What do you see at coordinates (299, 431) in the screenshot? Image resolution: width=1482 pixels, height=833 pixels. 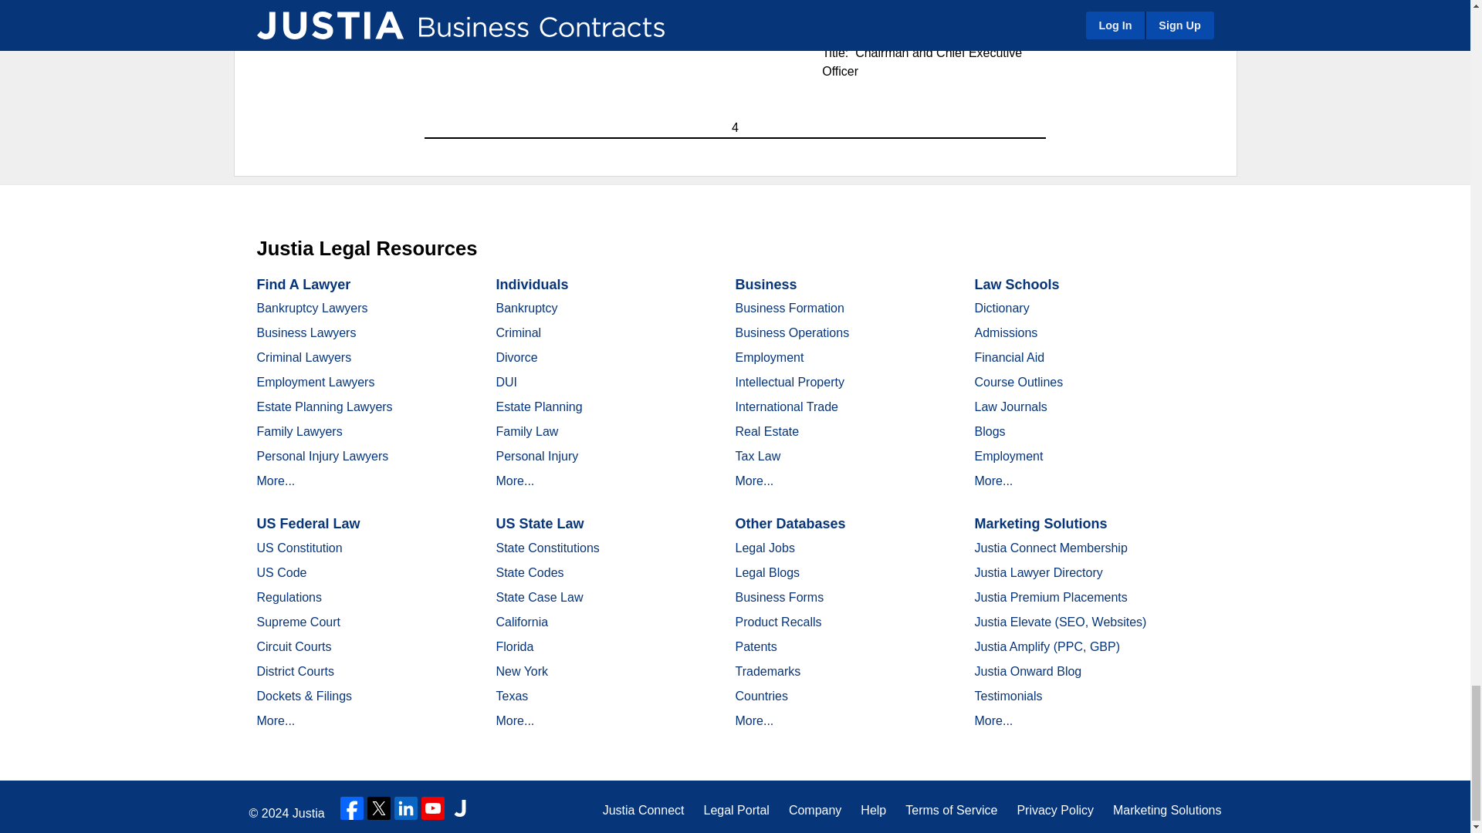 I see `Family Lawyers` at bounding box center [299, 431].